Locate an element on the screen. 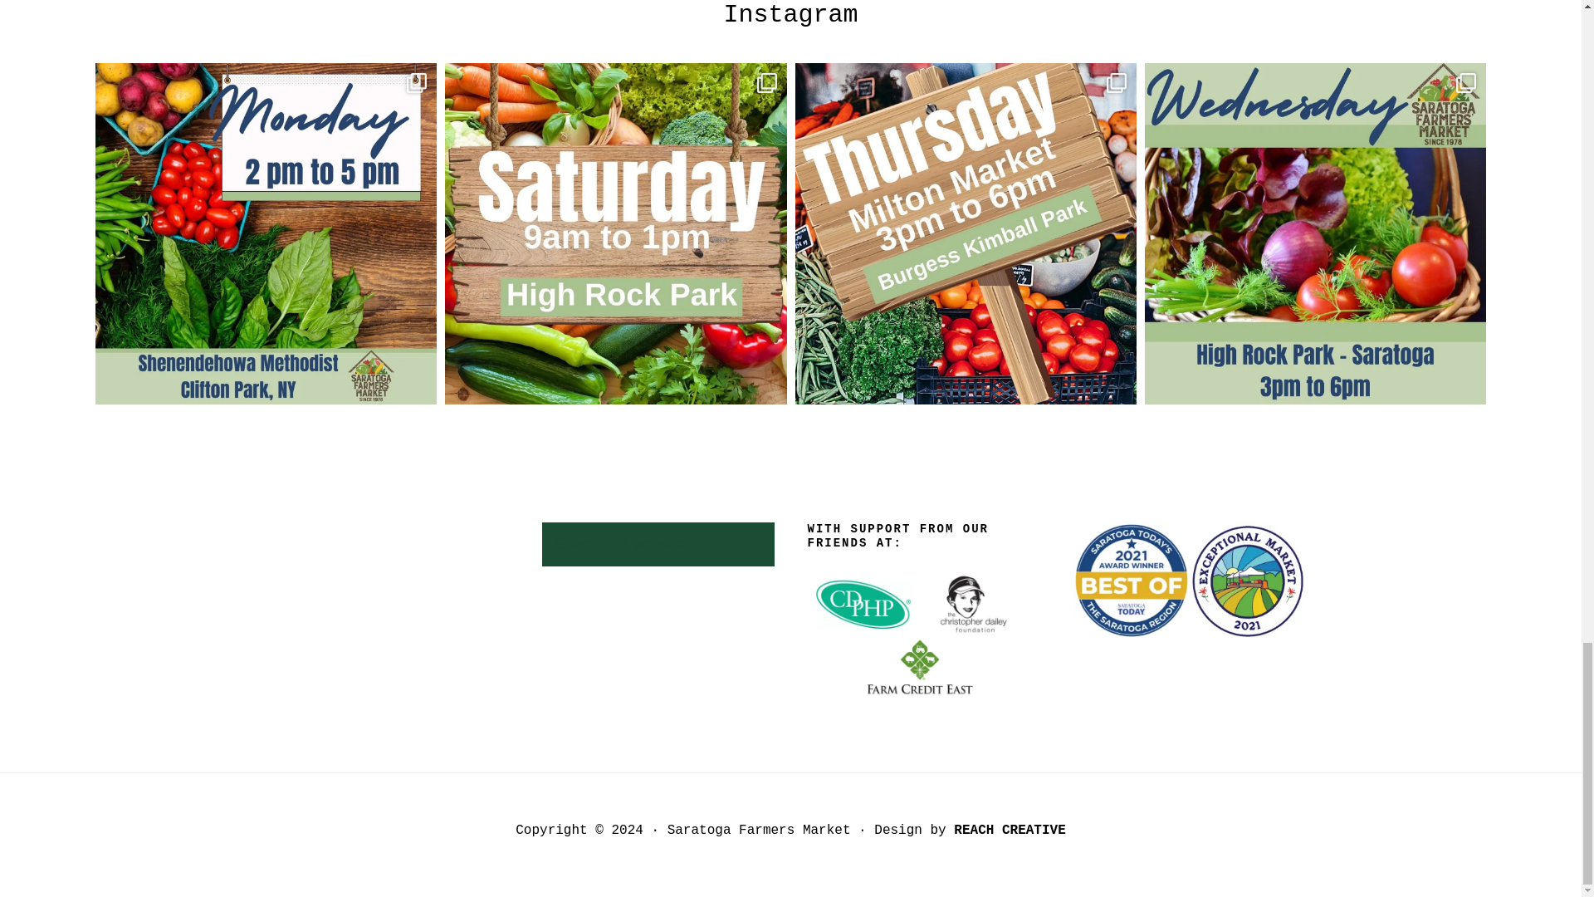 The image size is (1594, 897). With support from our friends at: is located at coordinates (922, 633).